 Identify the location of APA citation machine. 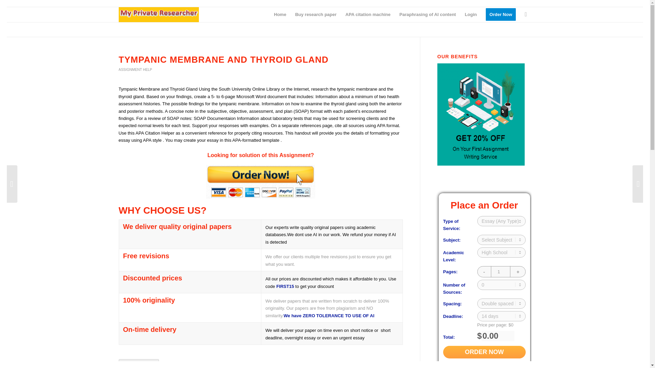
(368, 14).